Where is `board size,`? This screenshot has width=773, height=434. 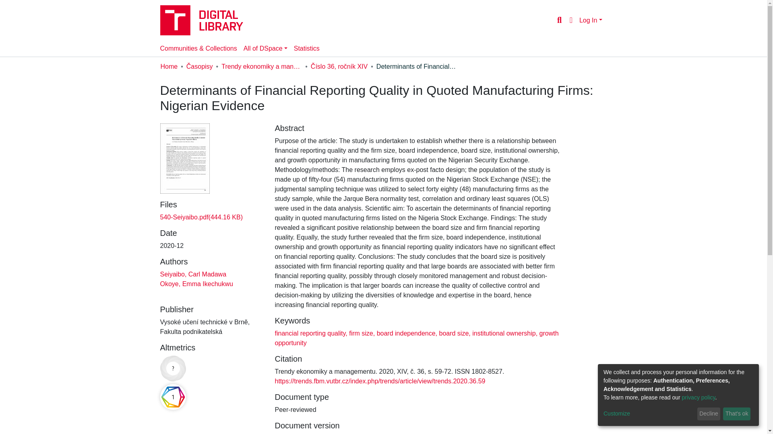
board size, is located at coordinates (454, 333).